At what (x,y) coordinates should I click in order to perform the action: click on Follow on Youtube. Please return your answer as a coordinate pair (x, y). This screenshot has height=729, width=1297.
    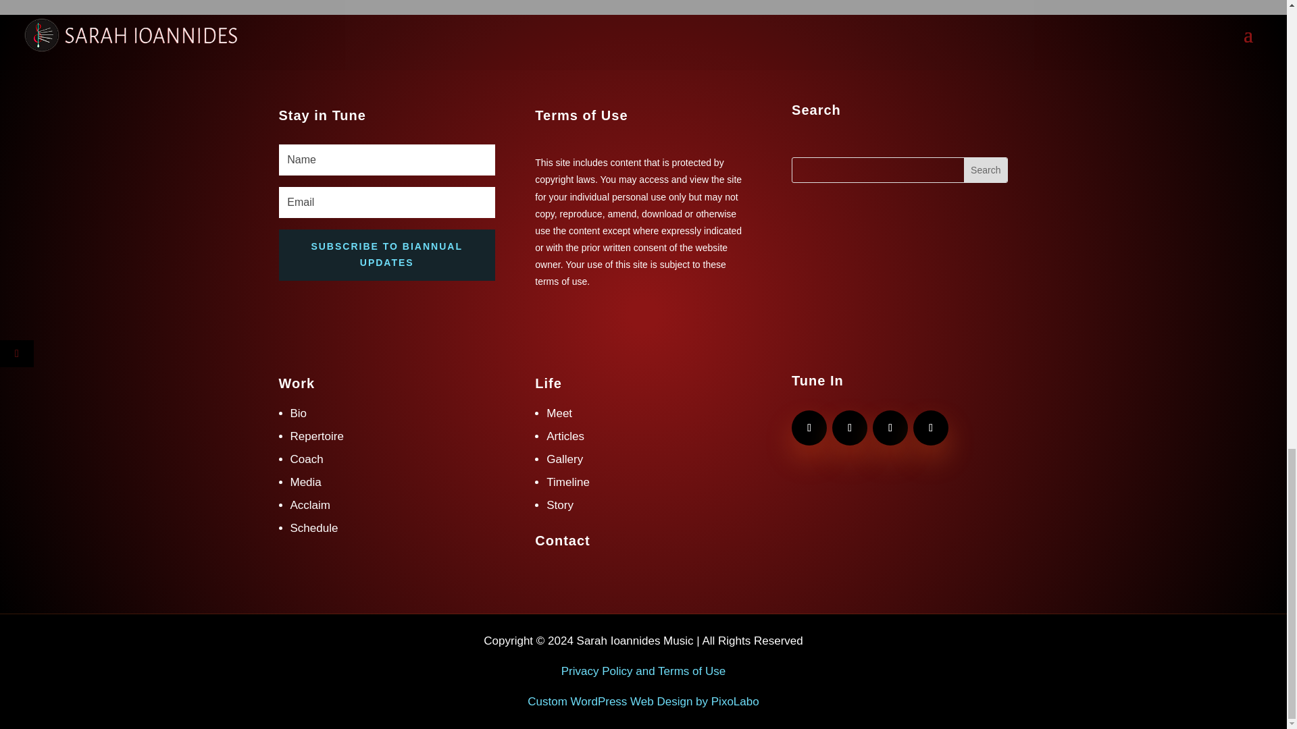
    Looking at the image, I should click on (809, 428).